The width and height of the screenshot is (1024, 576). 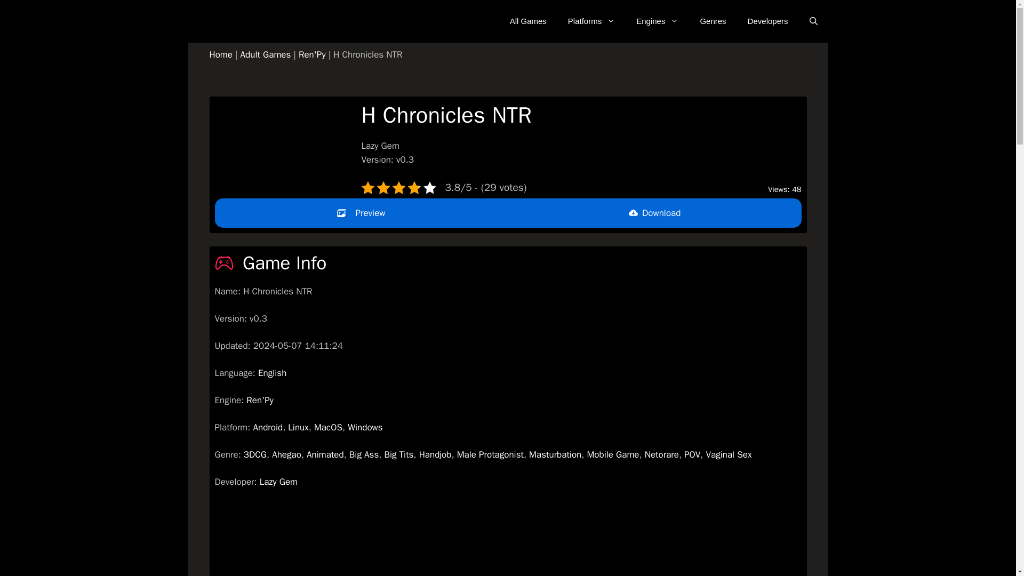 What do you see at coordinates (260, 400) in the screenshot?
I see `Ren'Py` at bounding box center [260, 400].